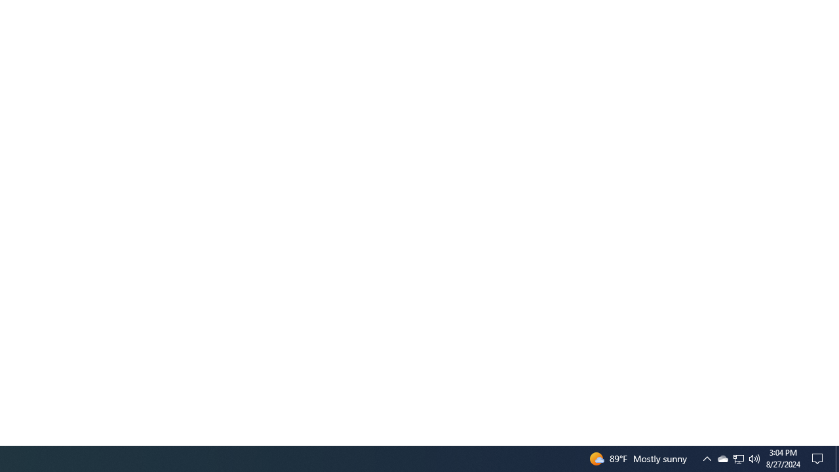 Image resolution: width=839 pixels, height=472 pixels. I want to click on Action Center, No new notifications, so click(819, 459).